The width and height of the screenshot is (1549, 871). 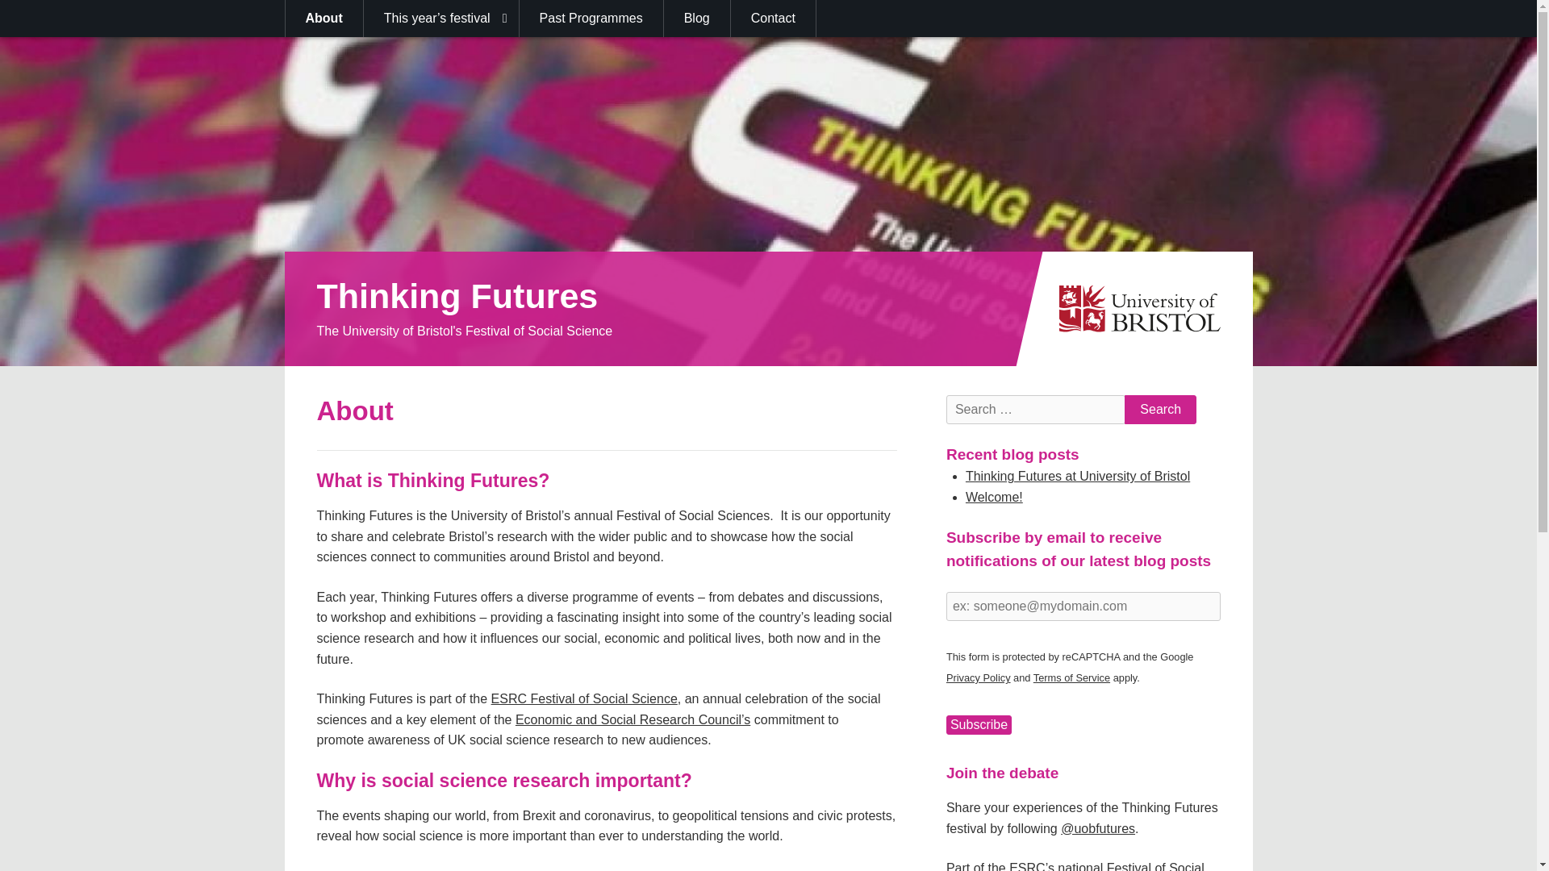 I want to click on Search, so click(x=1160, y=410).